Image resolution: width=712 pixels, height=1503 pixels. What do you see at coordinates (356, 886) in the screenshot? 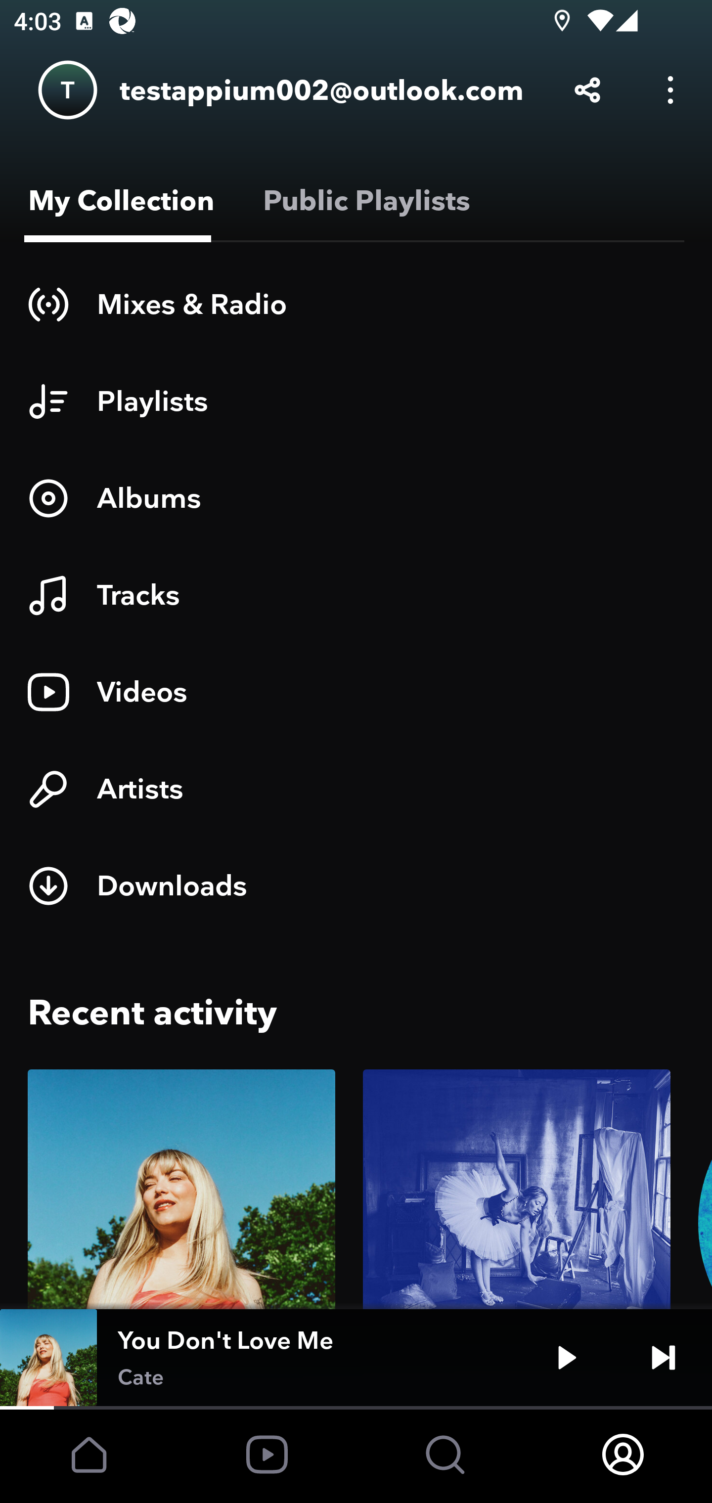
I see `Downloads` at bounding box center [356, 886].